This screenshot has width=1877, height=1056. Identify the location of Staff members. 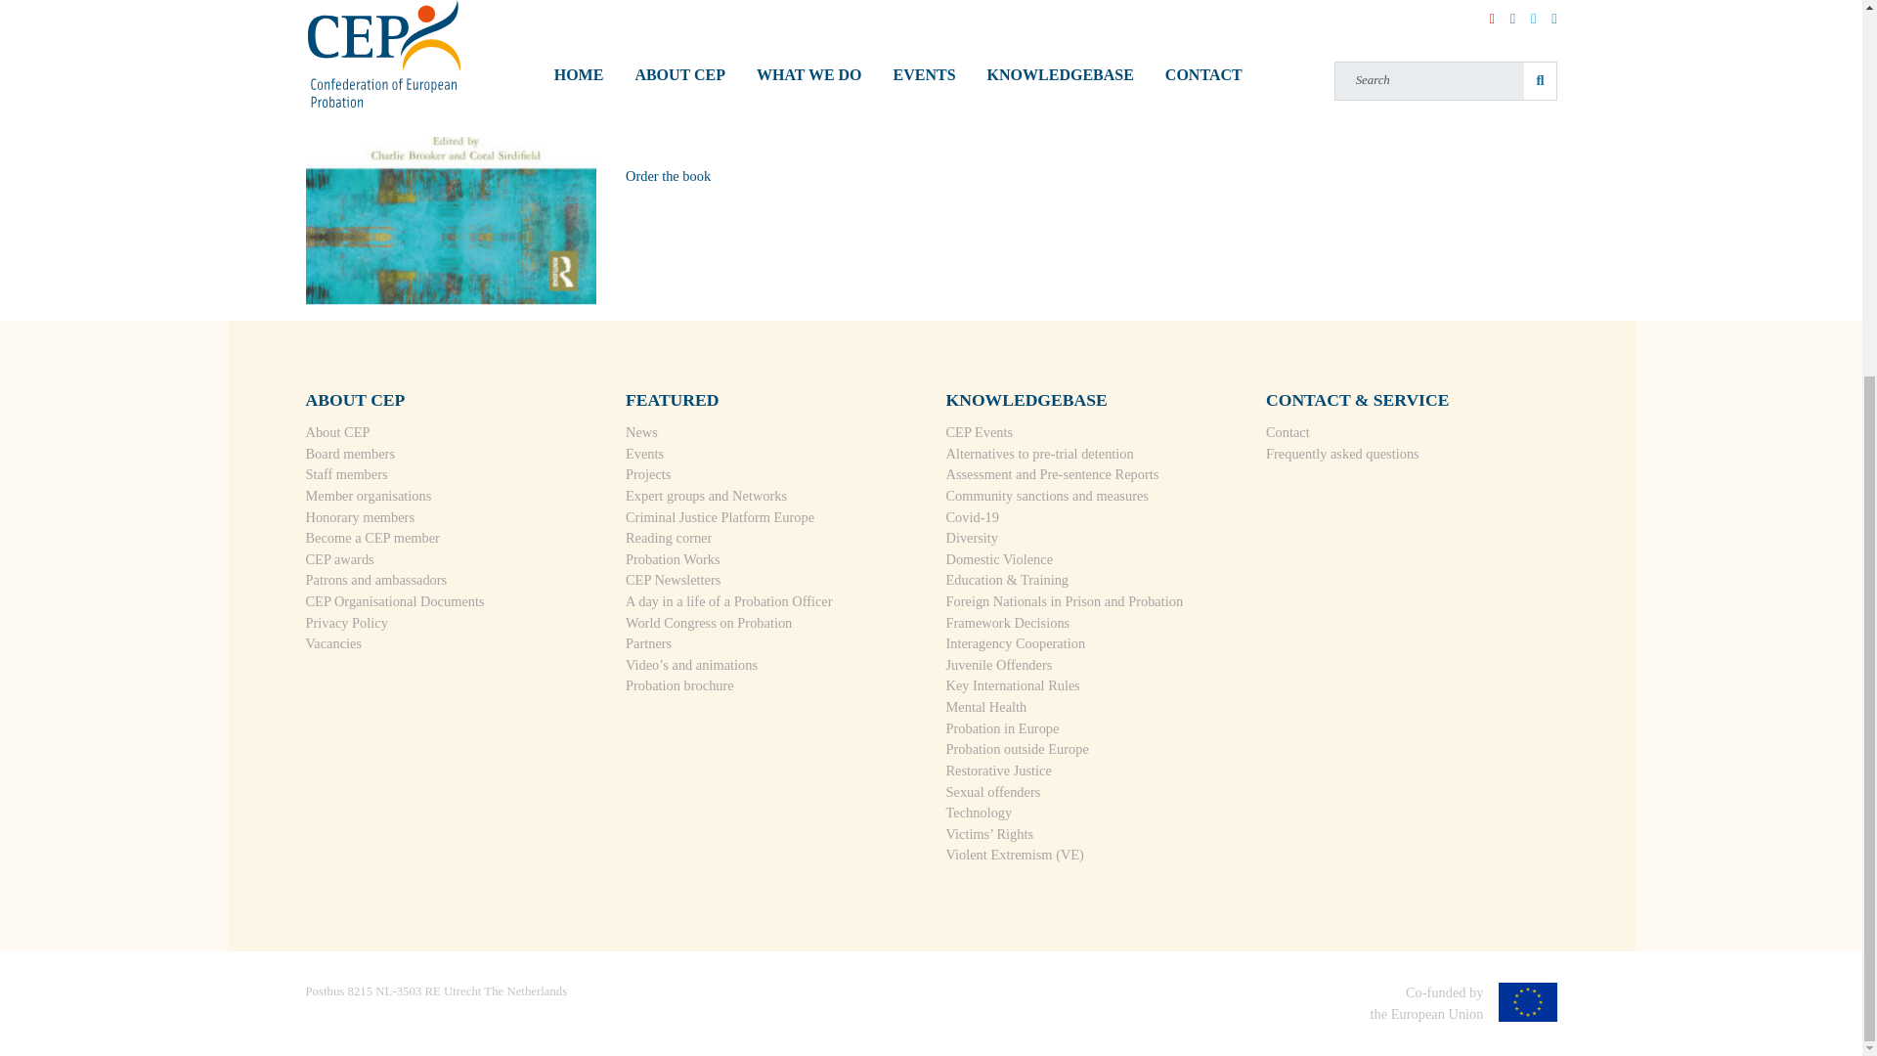
(345, 473).